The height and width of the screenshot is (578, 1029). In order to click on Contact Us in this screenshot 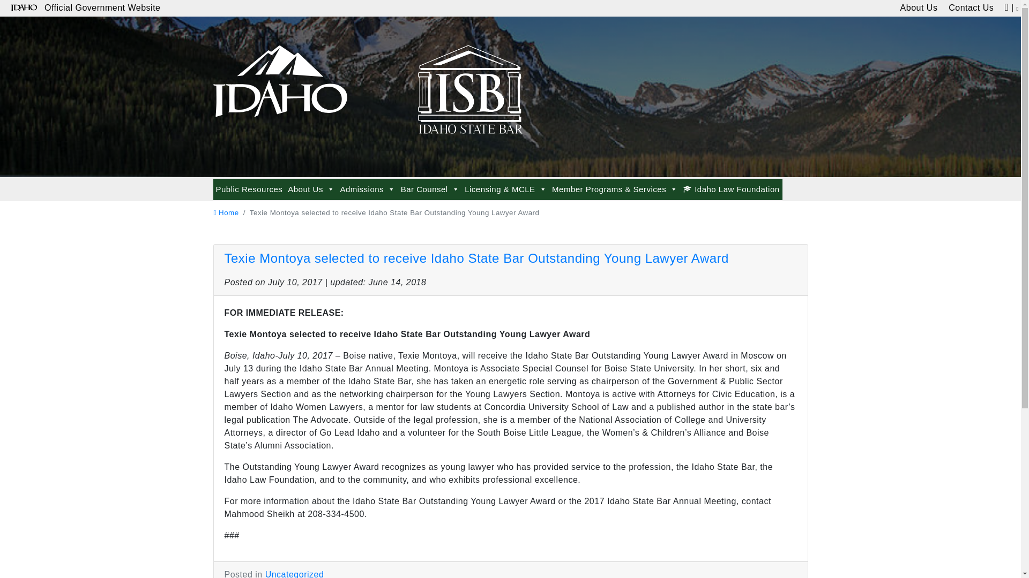, I will do `click(971, 9)`.